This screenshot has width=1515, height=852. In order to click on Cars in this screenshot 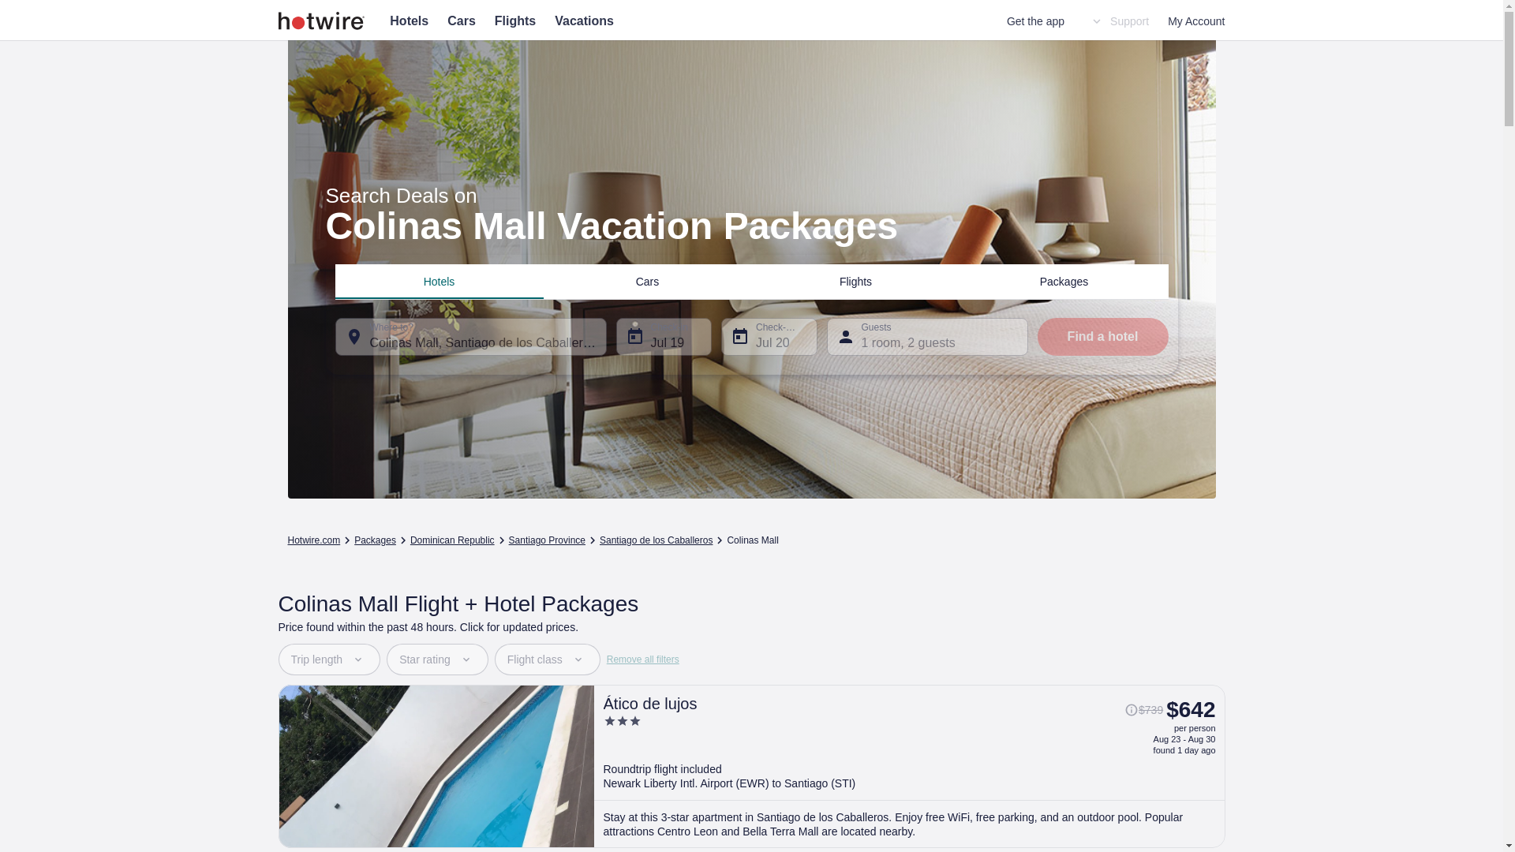, I will do `click(461, 21)`.